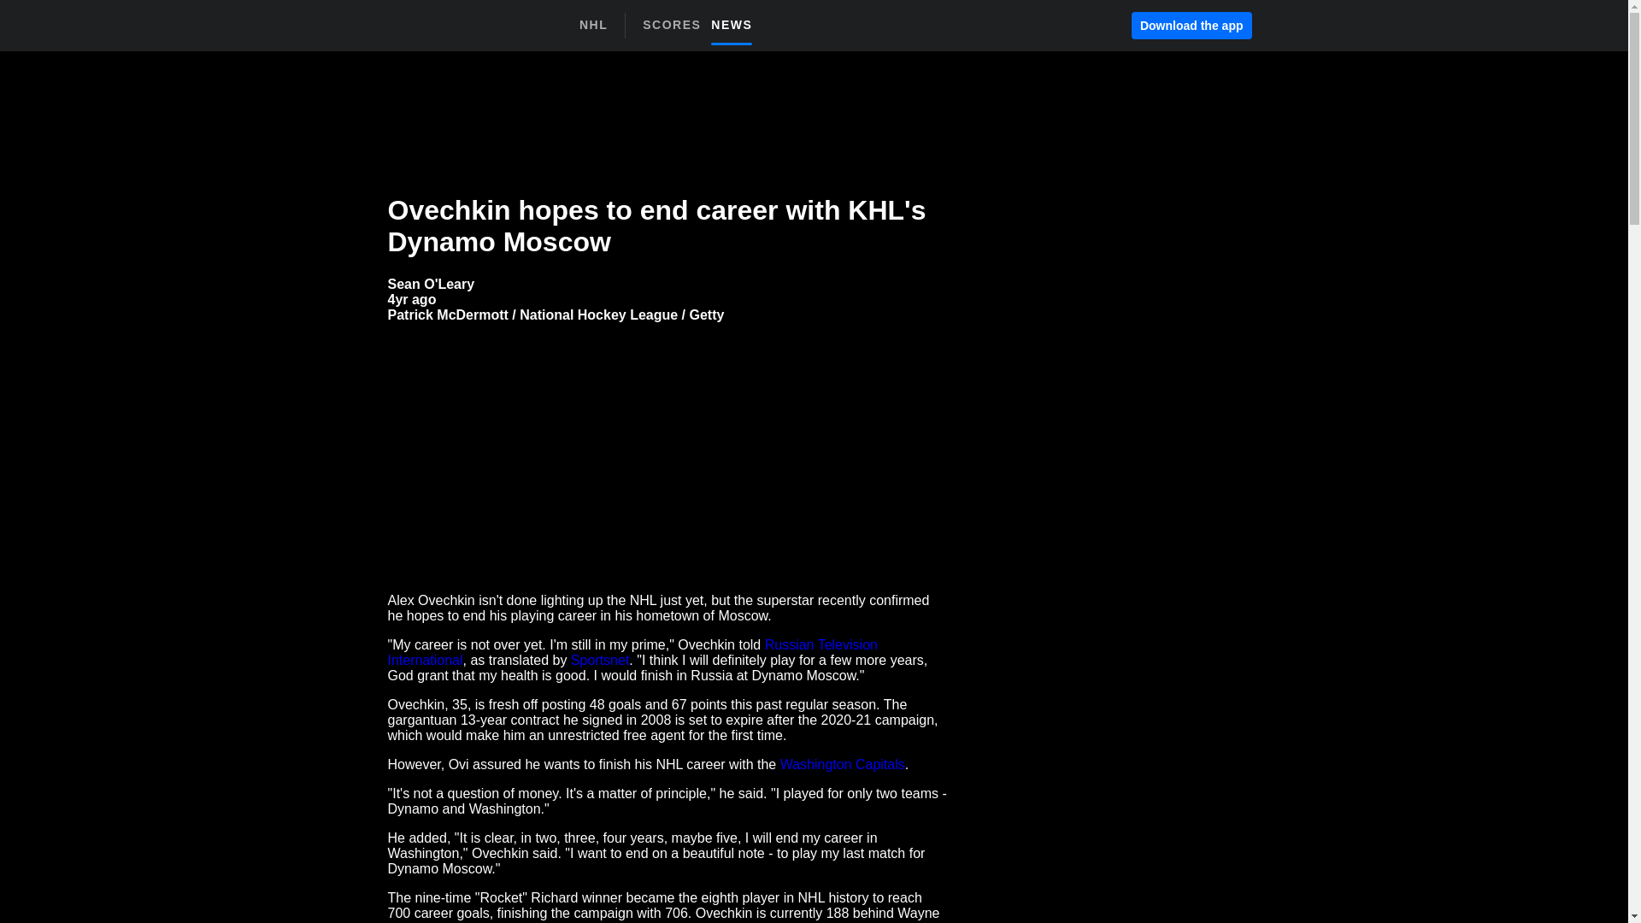 This screenshot has width=1641, height=923. What do you see at coordinates (703, 30) in the screenshot?
I see `NEWS` at bounding box center [703, 30].